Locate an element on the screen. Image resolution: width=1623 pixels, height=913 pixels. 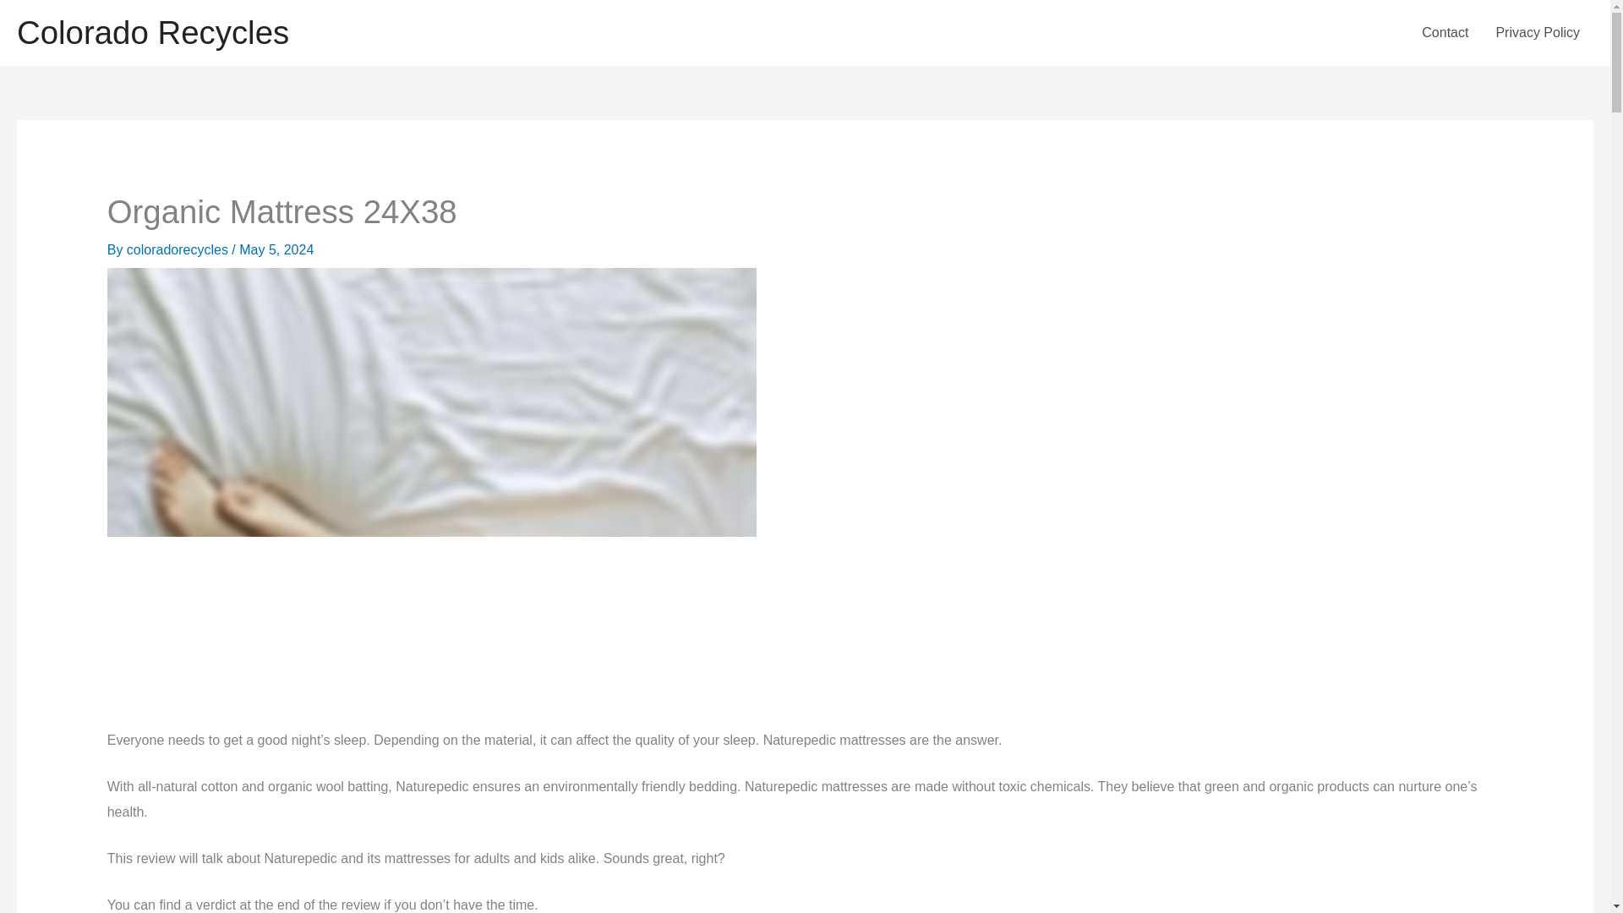
Contact is located at coordinates (1445, 32).